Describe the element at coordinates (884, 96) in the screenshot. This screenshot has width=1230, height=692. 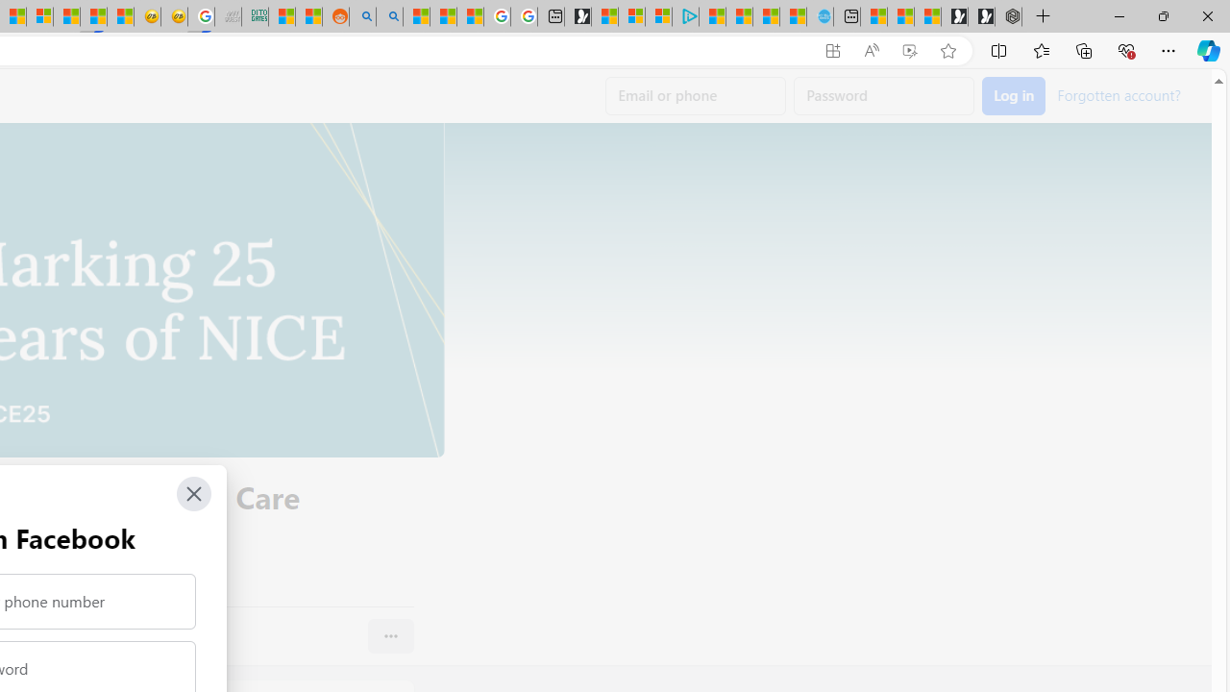
I see `Password` at that location.